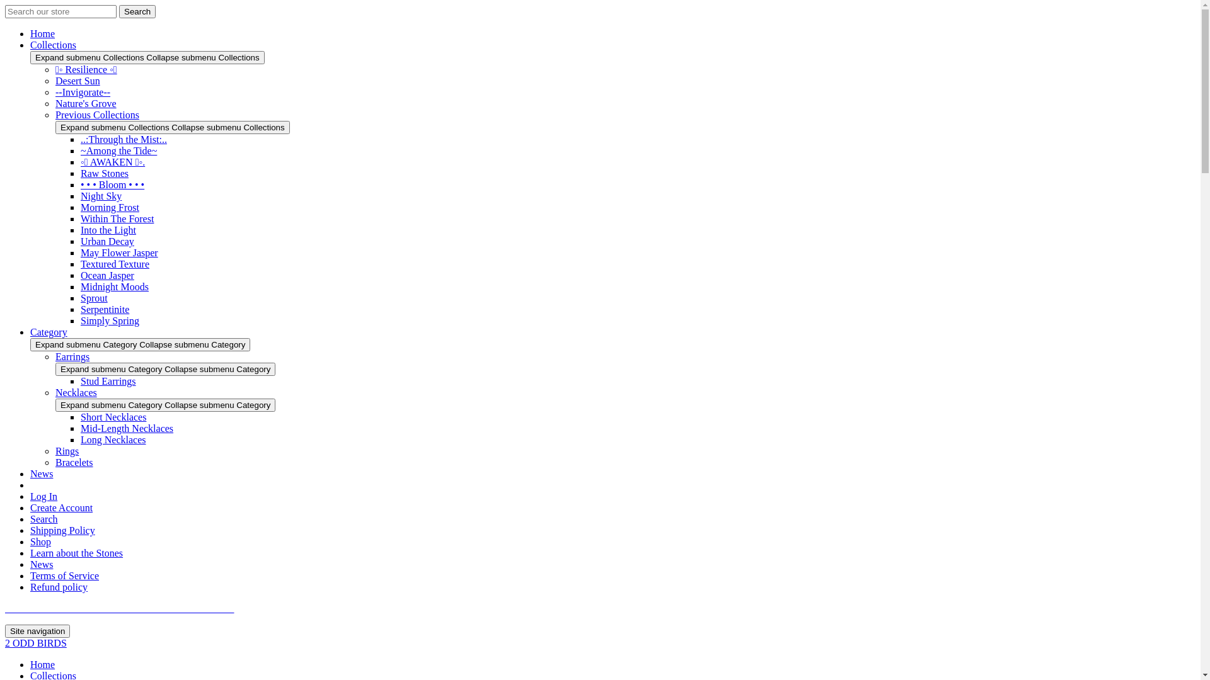  What do you see at coordinates (110, 321) in the screenshot?
I see `Simply Spring` at bounding box center [110, 321].